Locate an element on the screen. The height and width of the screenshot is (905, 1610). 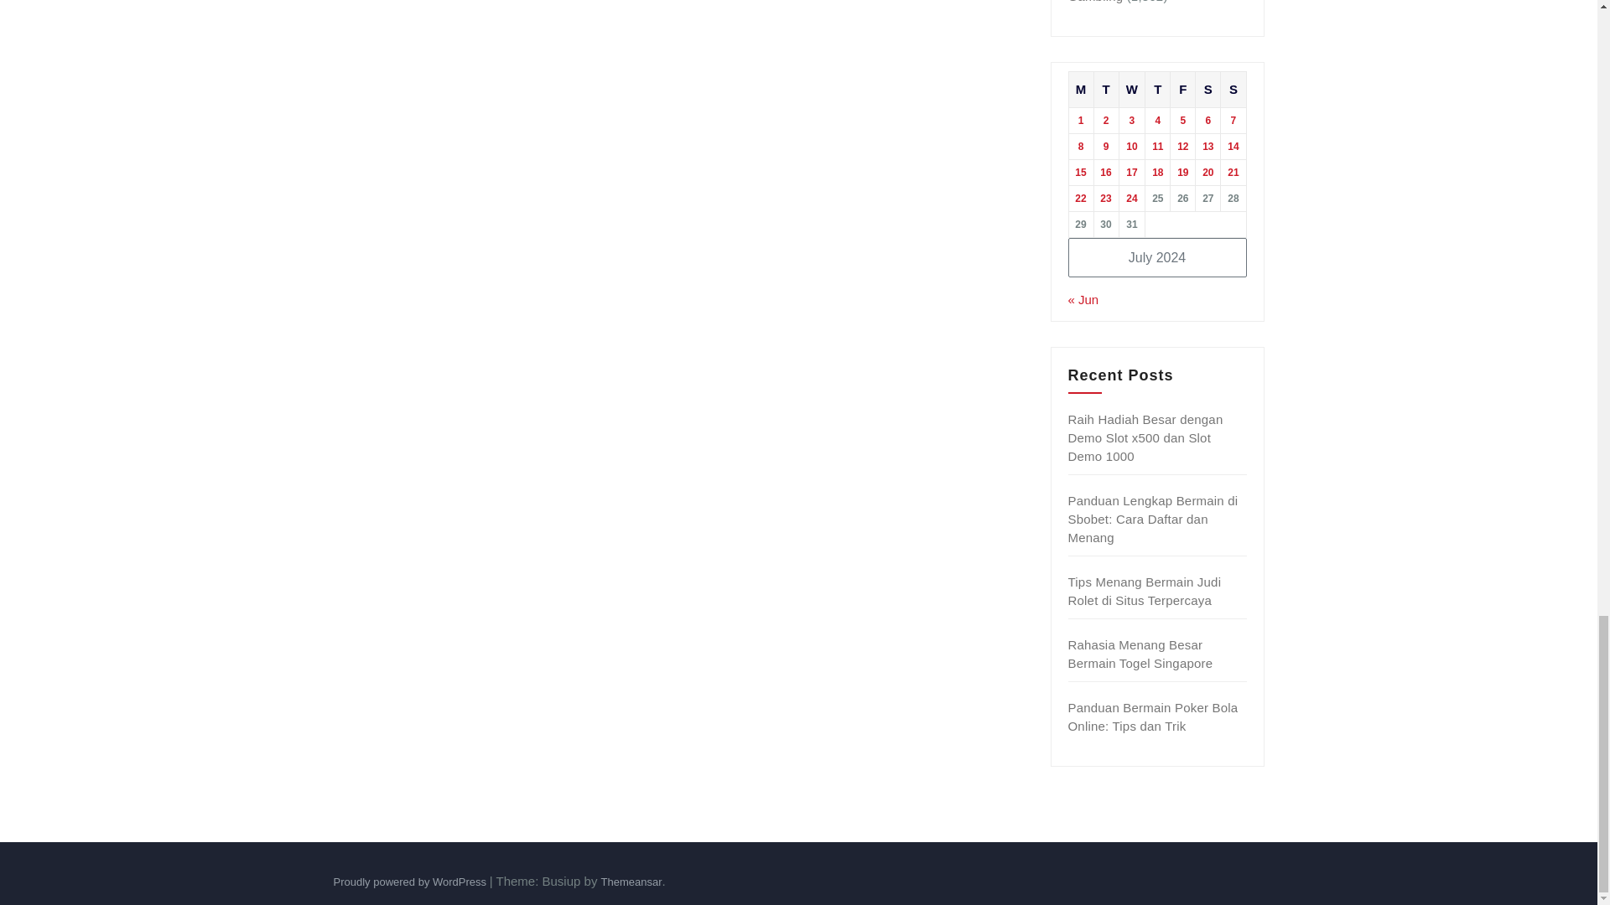
Monday is located at coordinates (1080, 89).